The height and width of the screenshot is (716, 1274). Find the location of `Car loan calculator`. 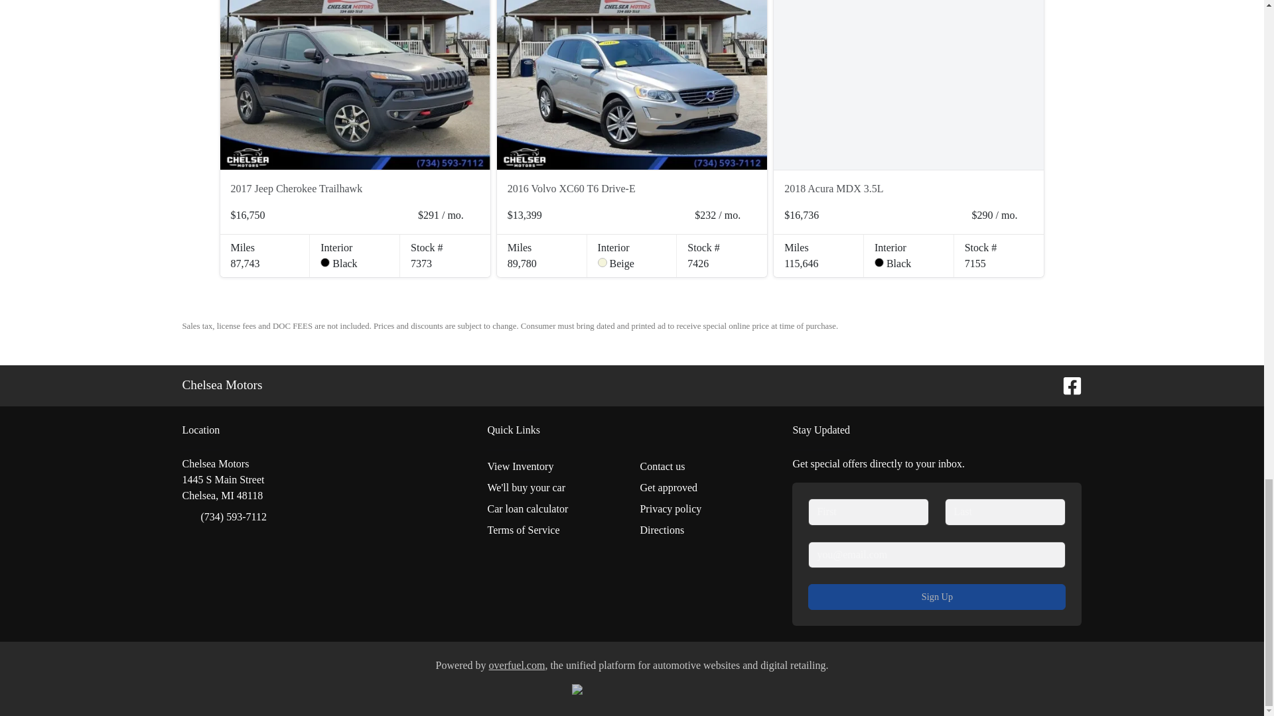

Car loan calculator is located at coordinates (555, 509).